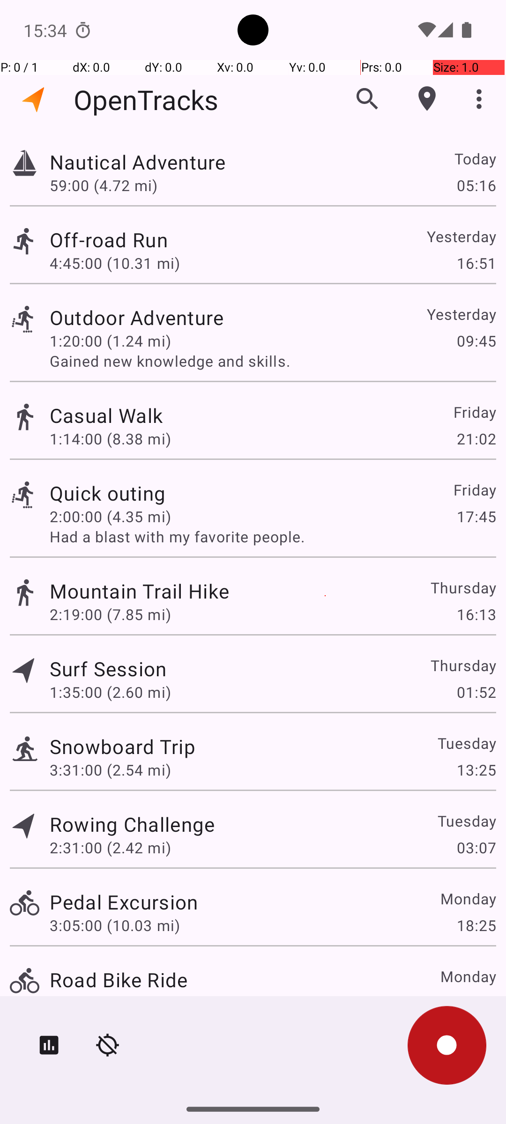 The width and height of the screenshot is (506, 1124). I want to click on 2:19:00 (7.85 mi), so click(111, 614).